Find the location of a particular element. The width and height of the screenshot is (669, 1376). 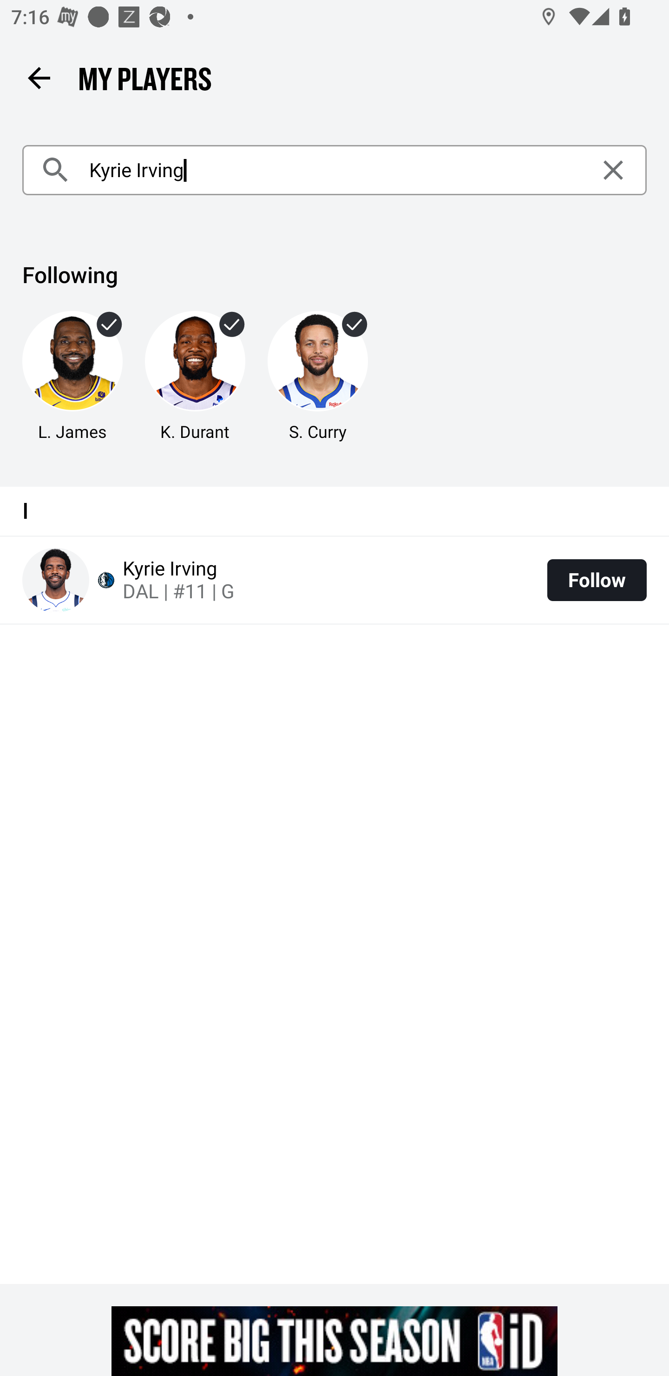

Back button is located at coordinates (39, 77).